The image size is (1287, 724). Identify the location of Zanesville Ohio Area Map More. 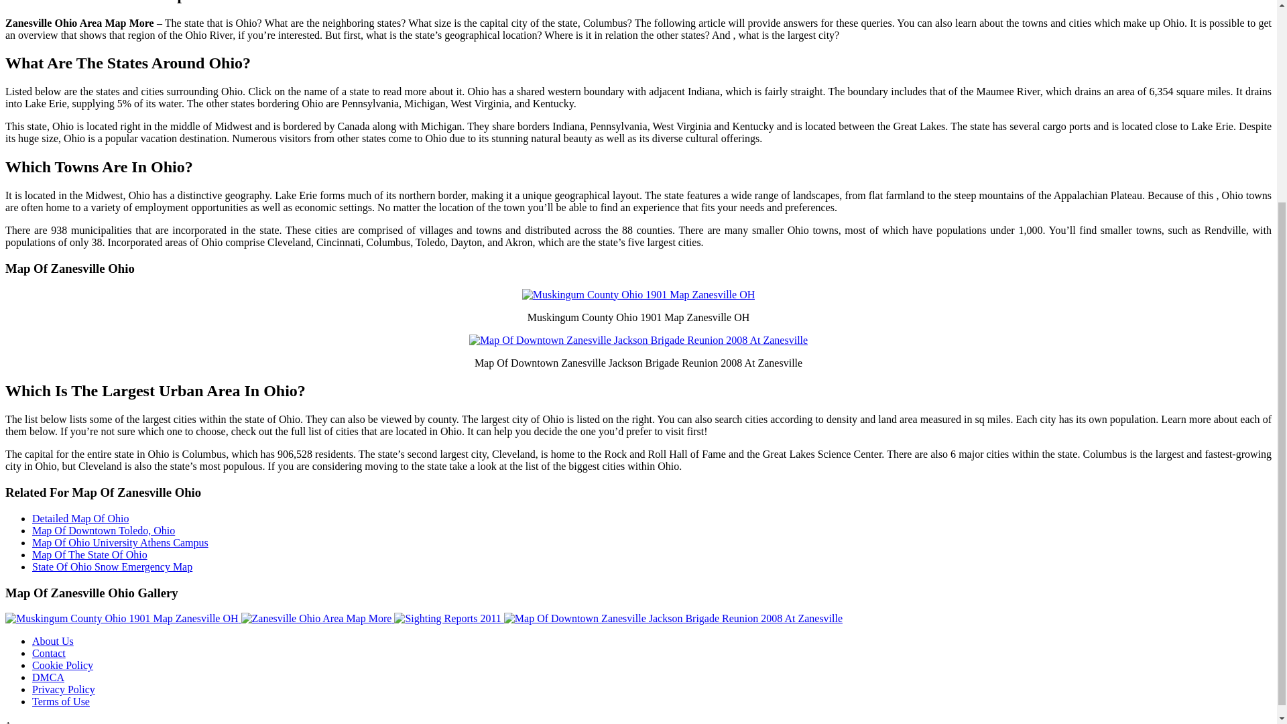
(316, 618).